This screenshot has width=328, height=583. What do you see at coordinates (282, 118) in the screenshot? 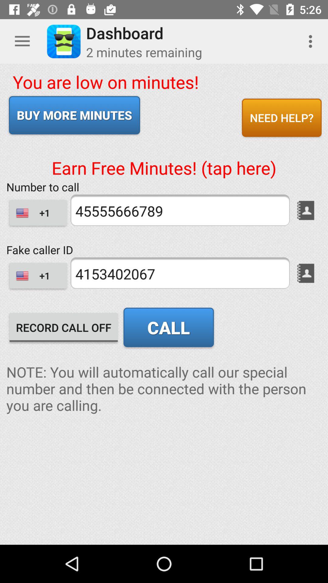
I see `open the need help? item` at bounding box center [282, 118].